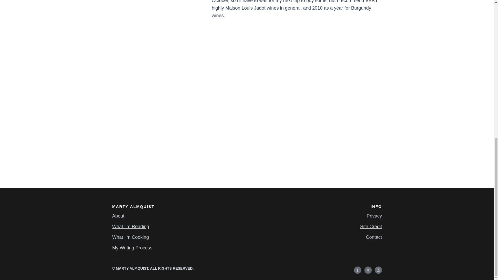 The width and height of the screenshot is (498, 280). I want to click on My Writing Process, so click(132, 248).